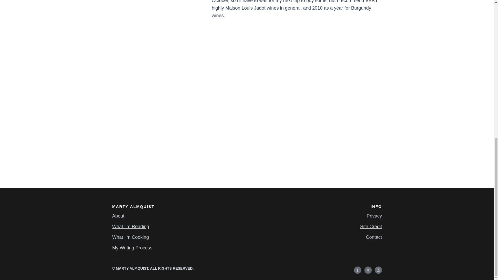 The width and height of the screenshot is (498, 280). I want to click on My Writing Process, so click(132, 248).